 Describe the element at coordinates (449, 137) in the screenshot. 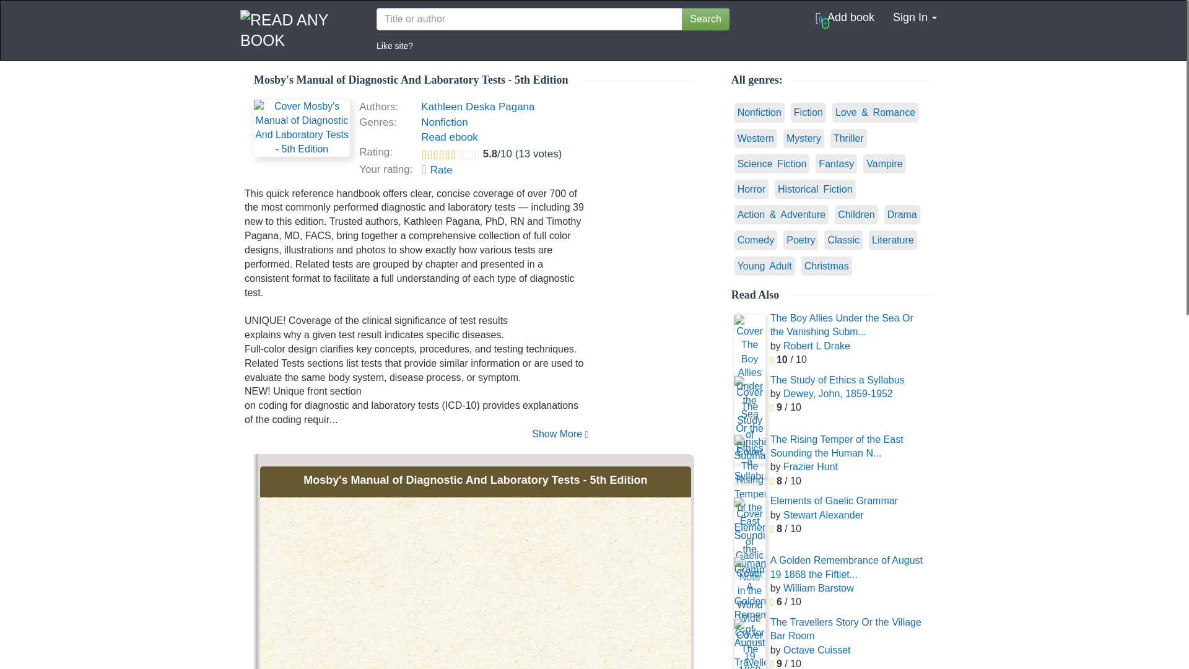

I see `Read ebook` at that location.